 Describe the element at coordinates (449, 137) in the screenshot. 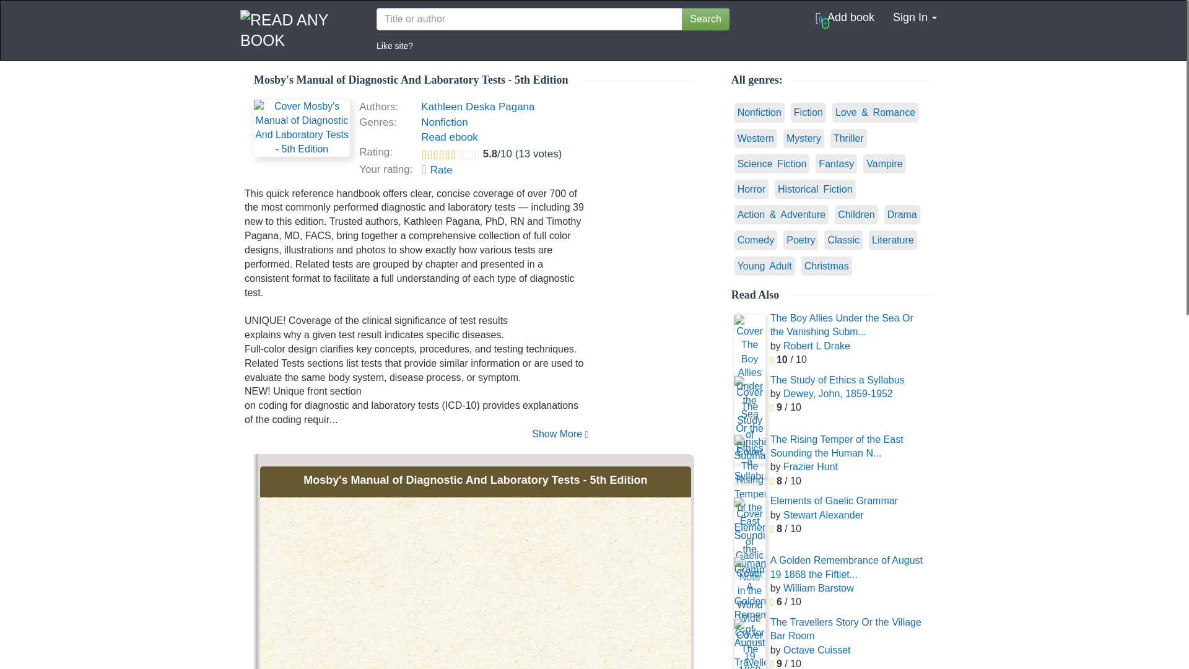

I see `Read ebook` at that location.